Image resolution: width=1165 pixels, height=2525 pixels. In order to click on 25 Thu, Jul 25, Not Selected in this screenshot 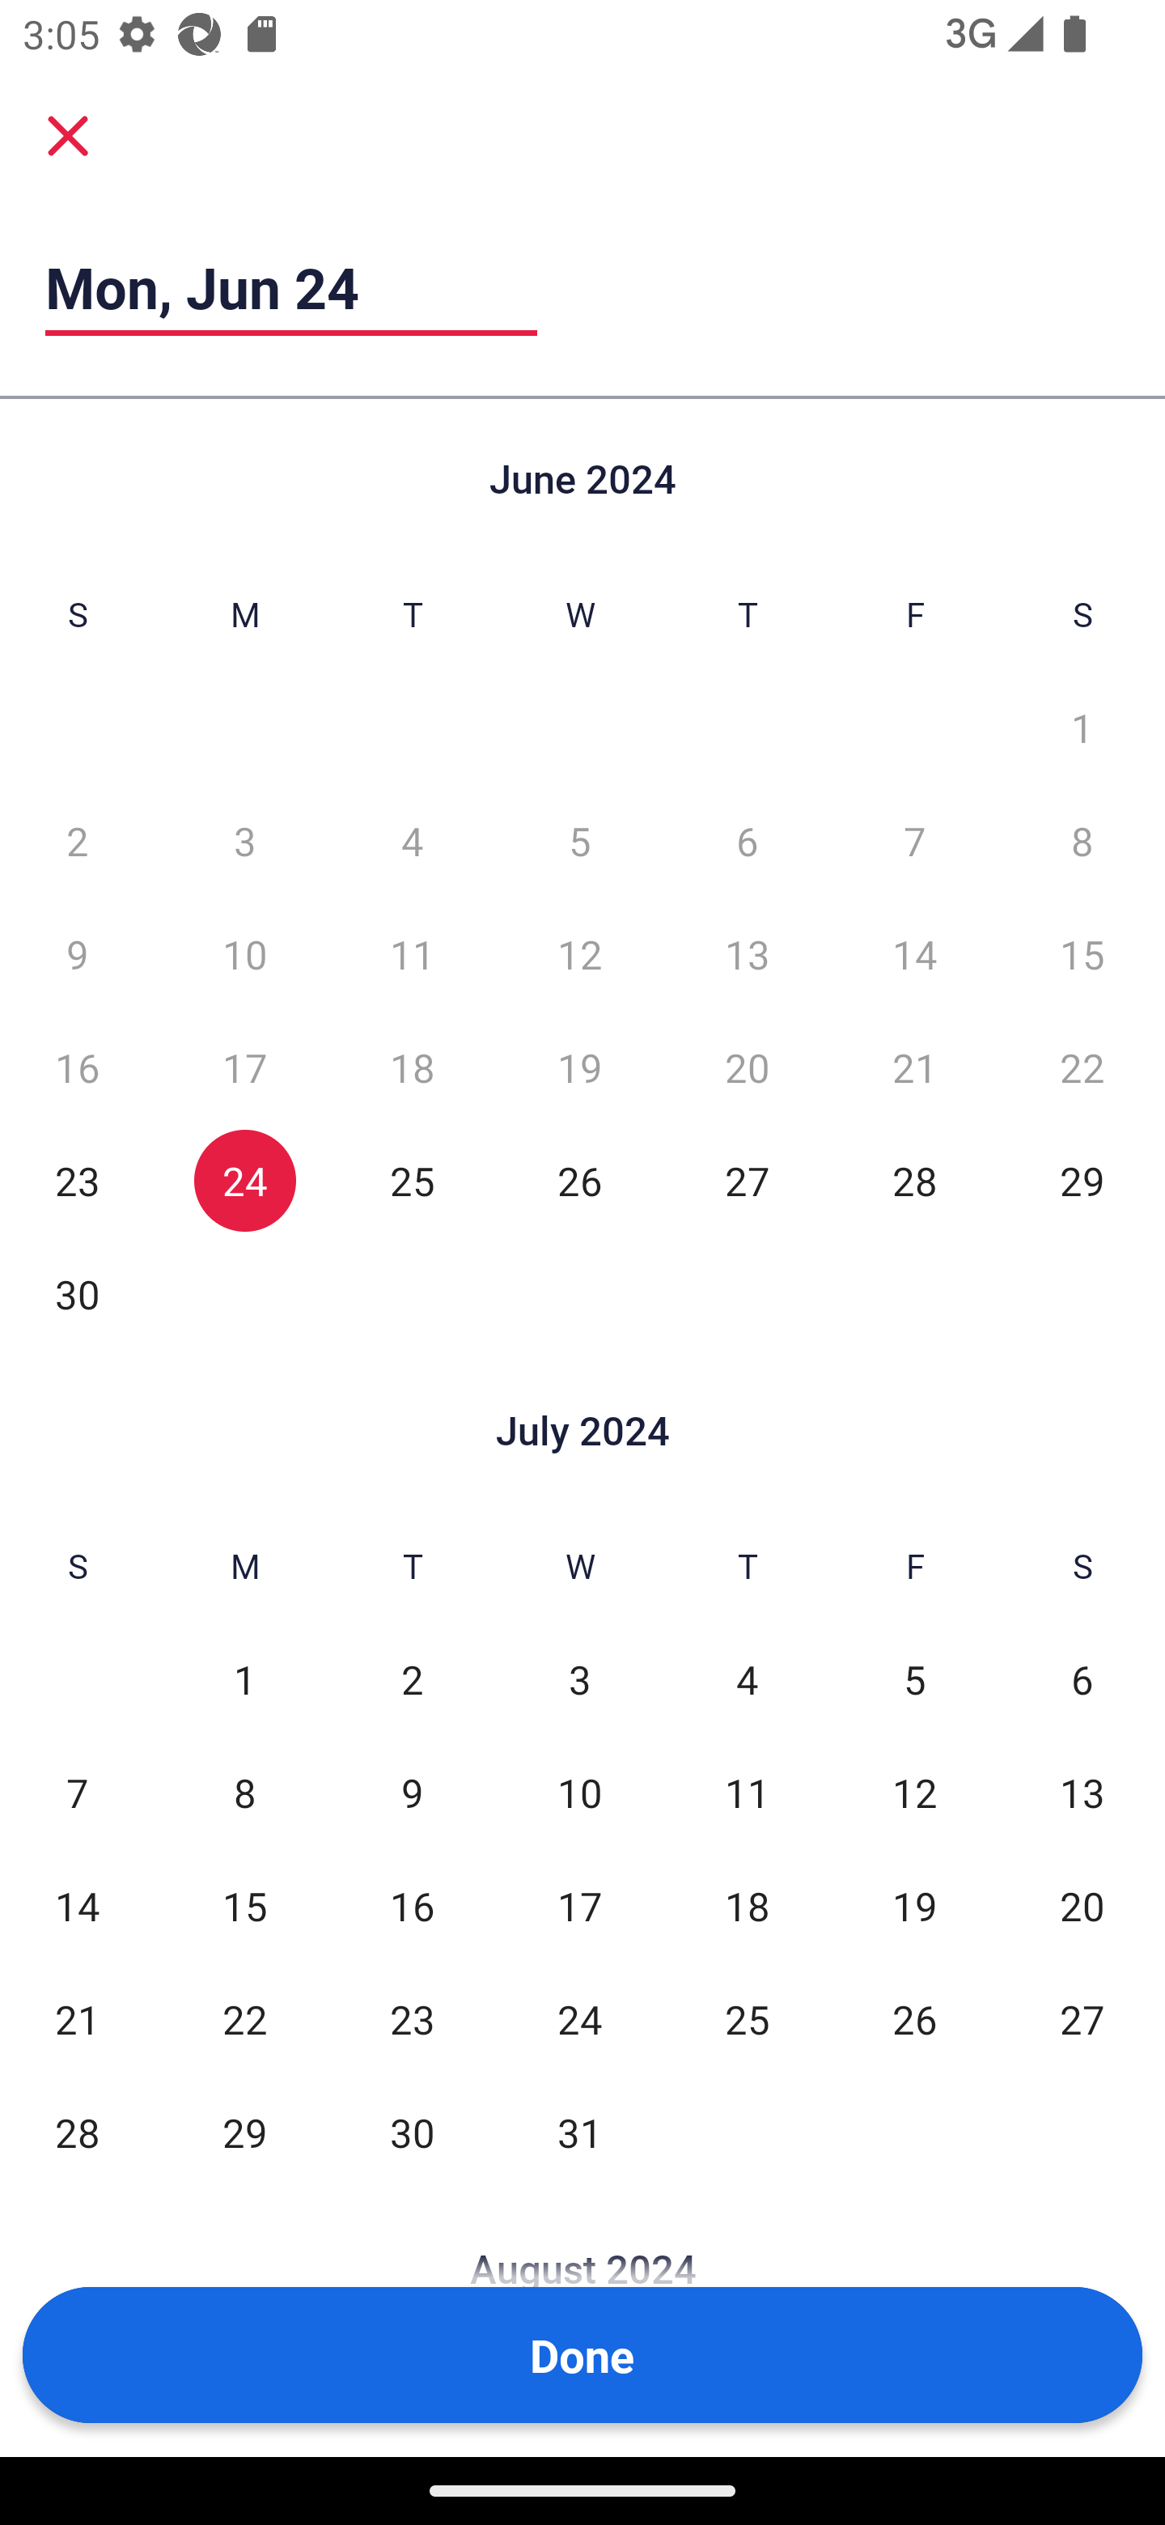, I will do `click(747, 2018)`.